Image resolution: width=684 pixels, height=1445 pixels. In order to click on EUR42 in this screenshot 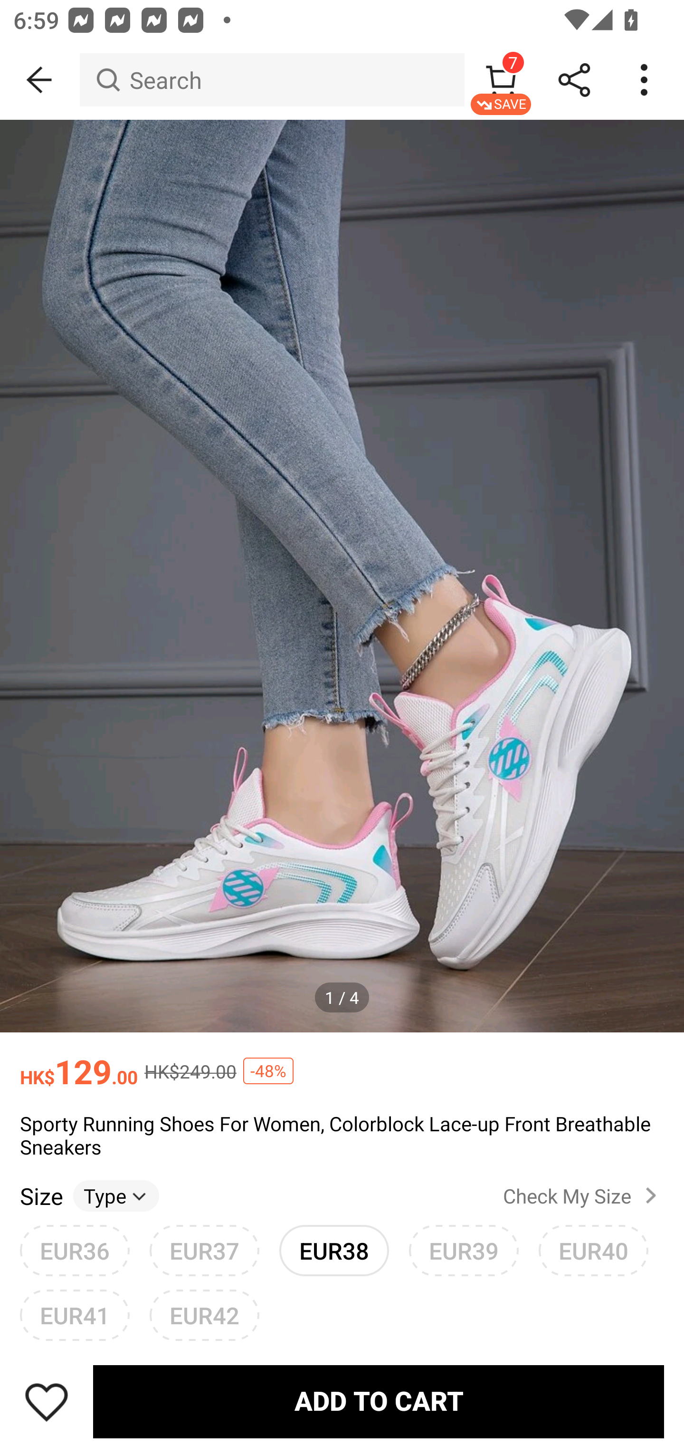, I will do `click(204, 1315)`.